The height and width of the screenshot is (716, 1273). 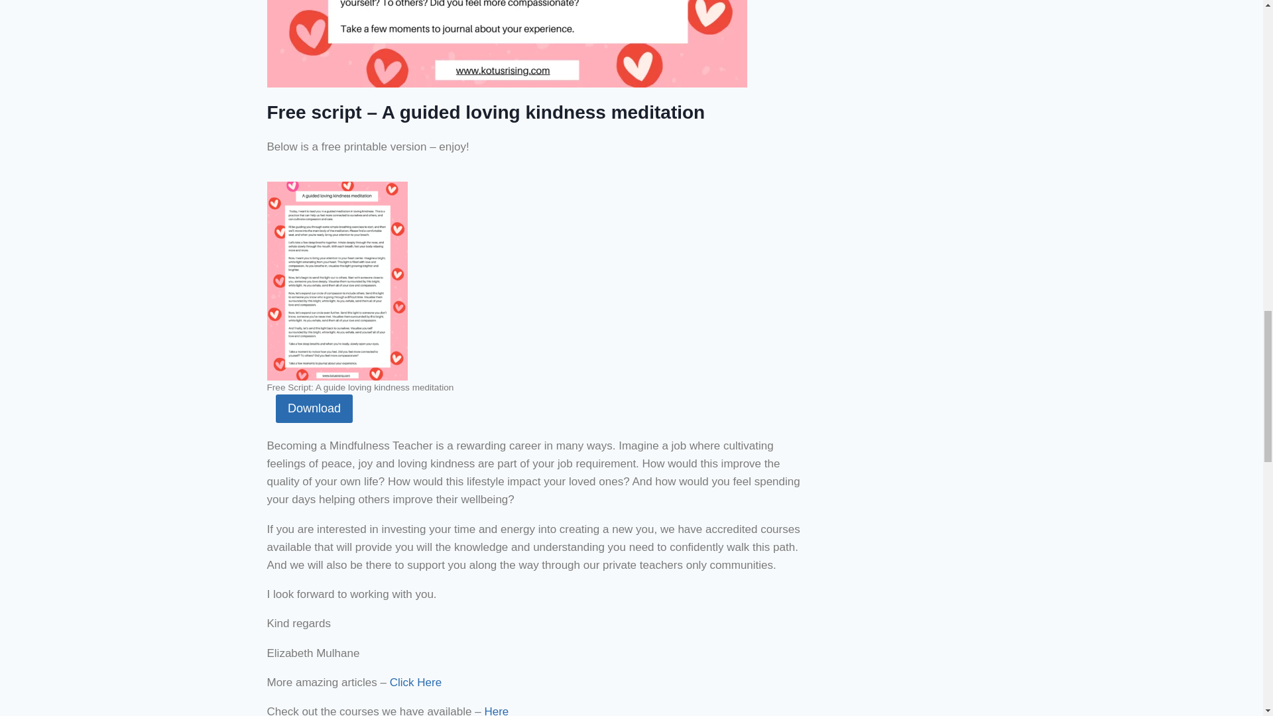 I want to click on Click Here, so click(x=415, y=682).